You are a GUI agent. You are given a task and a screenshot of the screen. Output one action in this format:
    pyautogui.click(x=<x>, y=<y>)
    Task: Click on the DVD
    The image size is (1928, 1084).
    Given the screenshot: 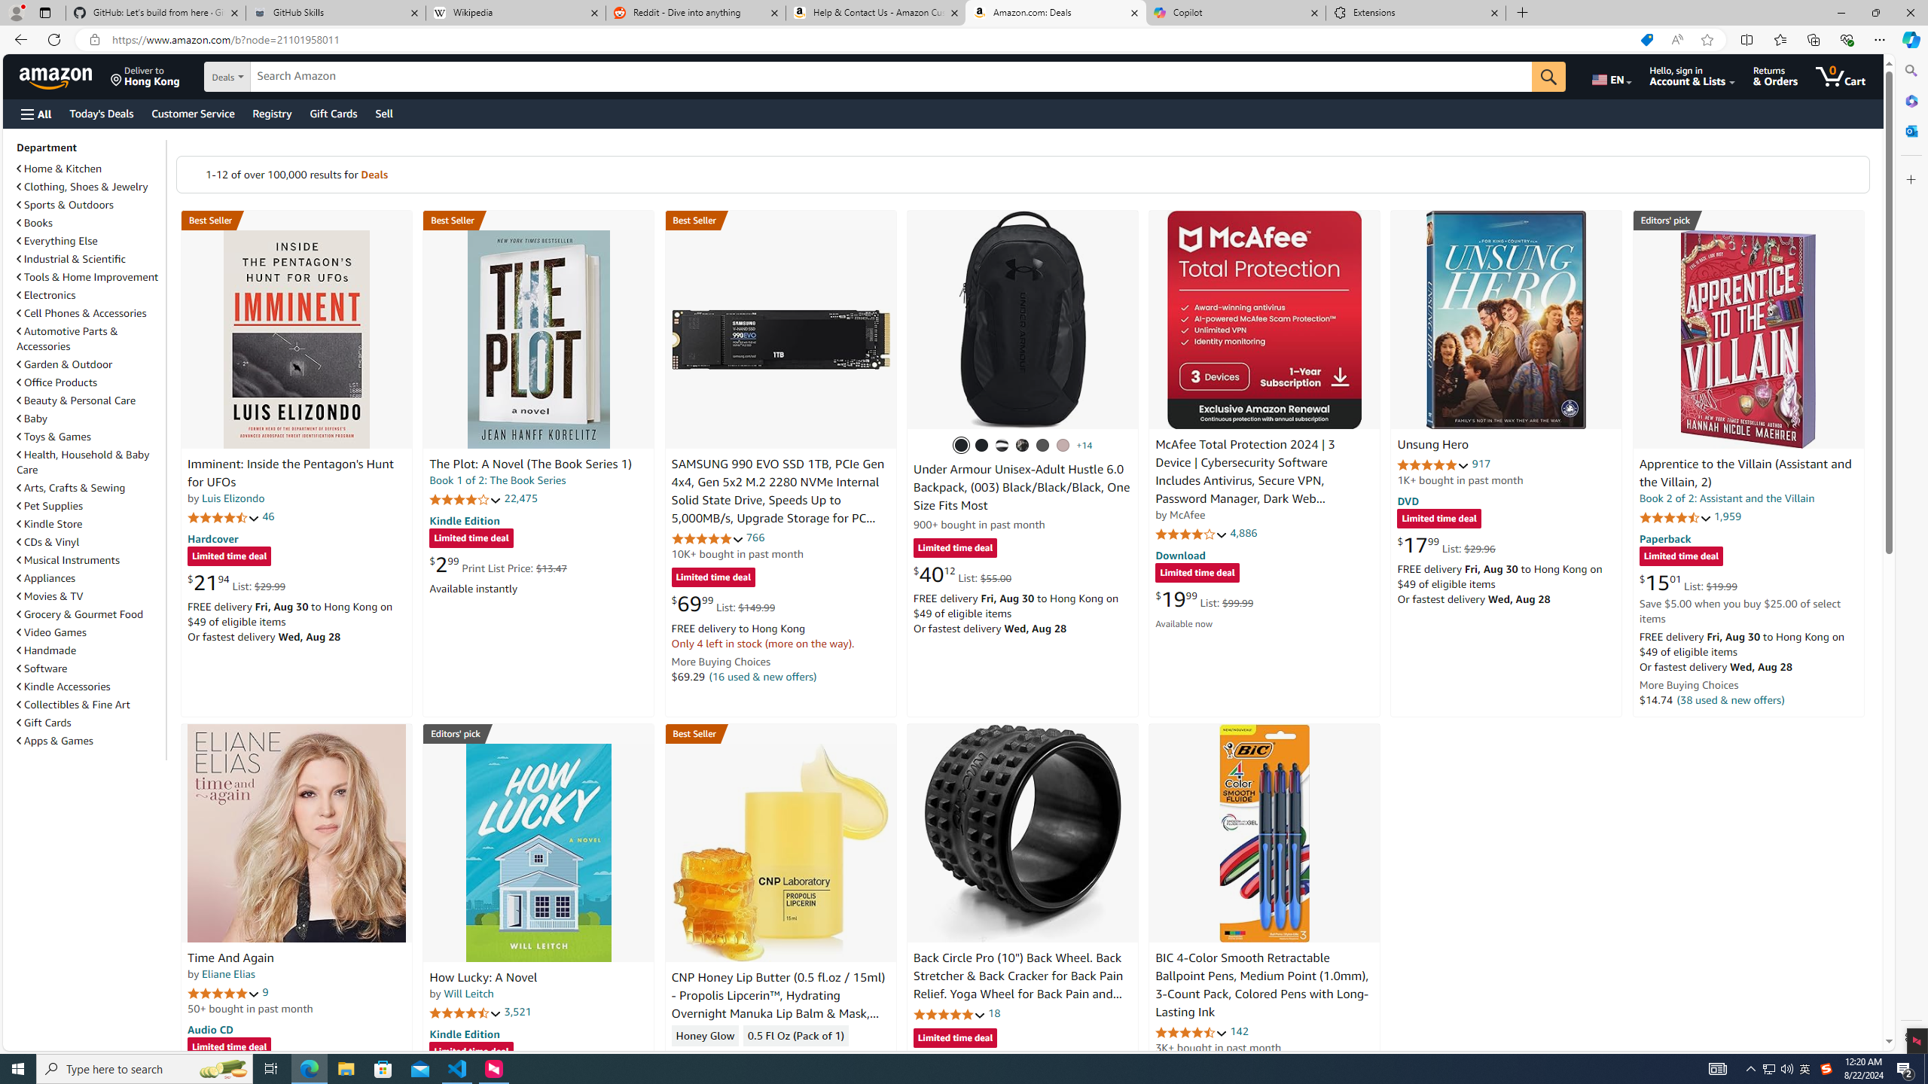 What is the action you would take?
    pyautogui.click(x=1408, y=501)
    